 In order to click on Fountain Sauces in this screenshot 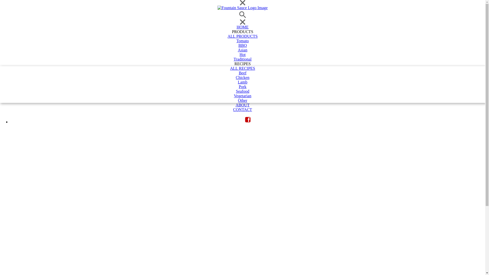, I will do `click(242, 8)`.